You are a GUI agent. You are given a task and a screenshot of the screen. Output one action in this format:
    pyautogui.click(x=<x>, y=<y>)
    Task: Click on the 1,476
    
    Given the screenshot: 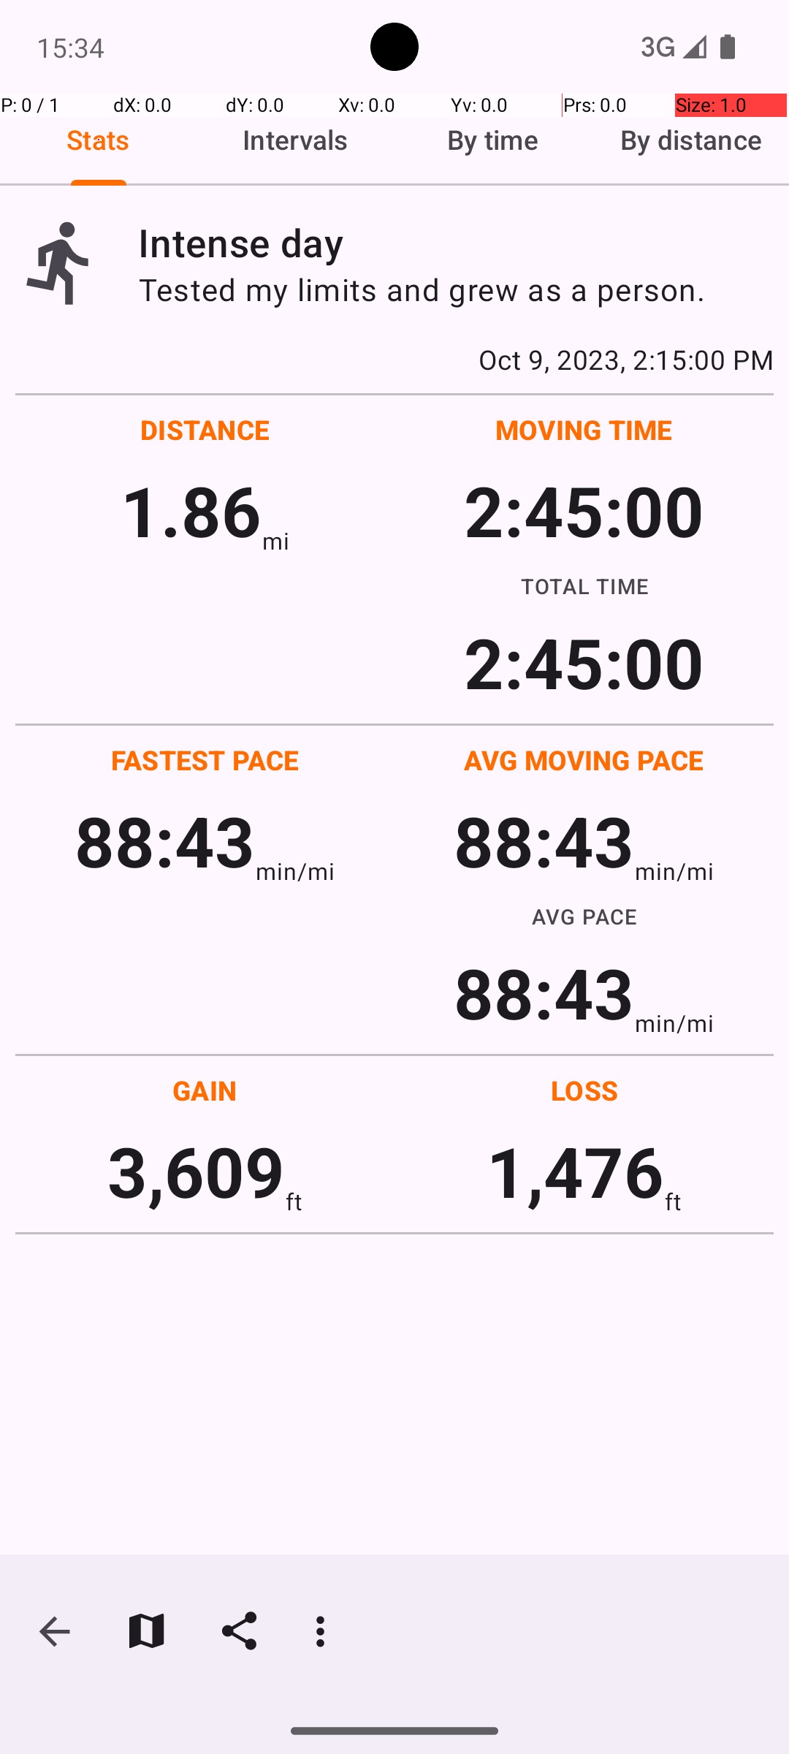 What is the action you would take?
    pyautogui.click(x=576, y=1171)
    